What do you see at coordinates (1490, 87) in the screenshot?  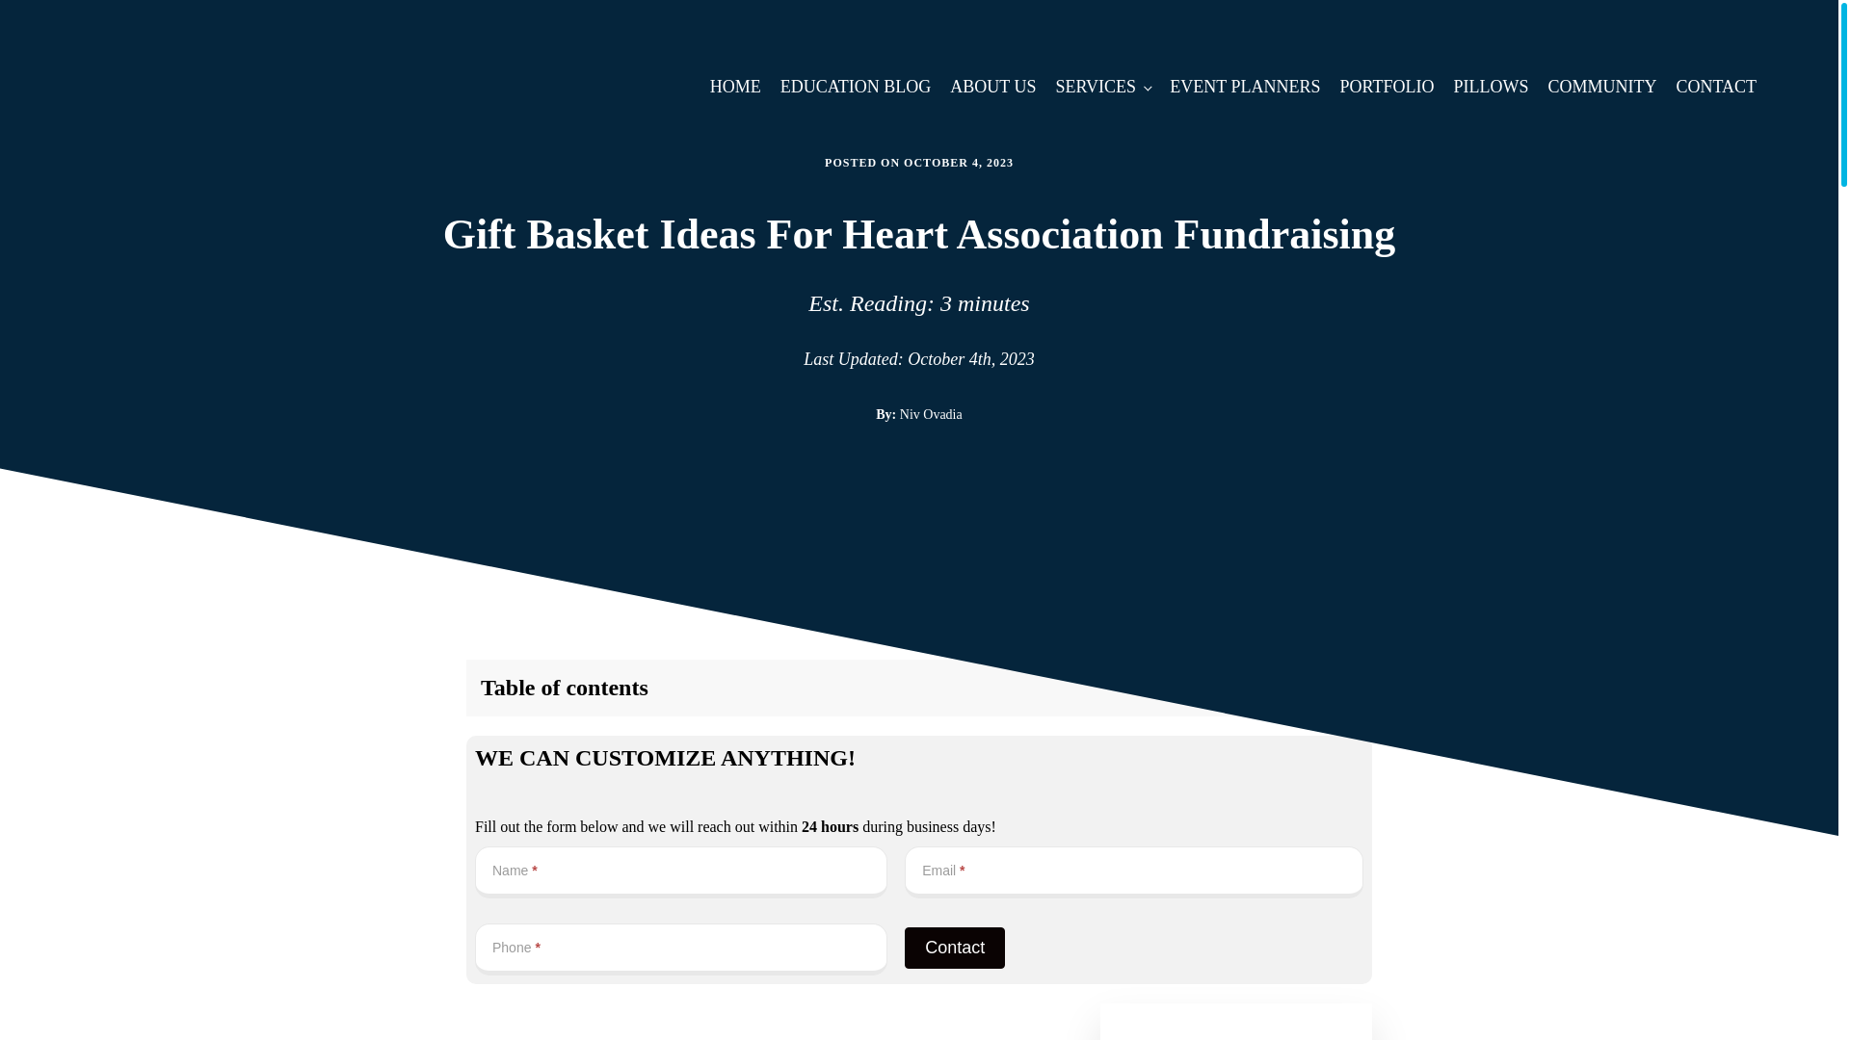 I see `PILLOWS` at bounding box center [1490, 87].